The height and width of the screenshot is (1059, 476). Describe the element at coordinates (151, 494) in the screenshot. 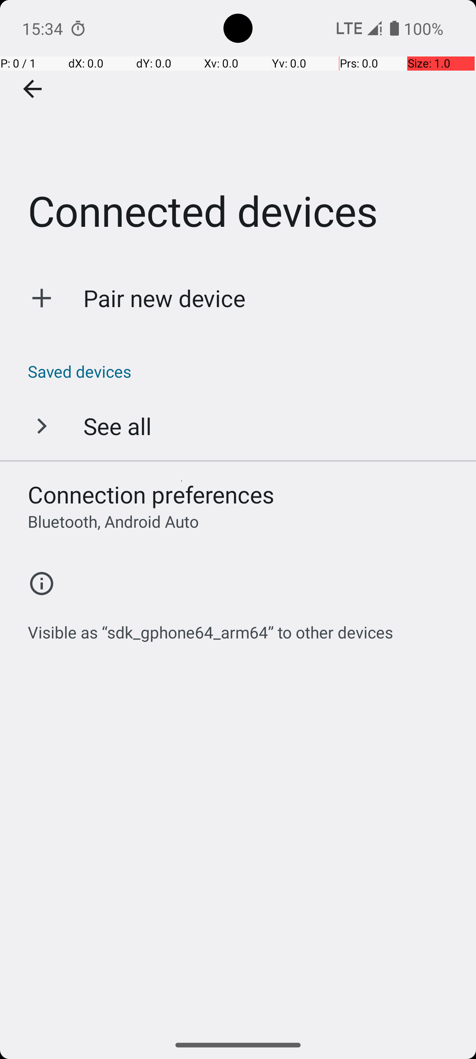

I see `Connection preferences` at that location.